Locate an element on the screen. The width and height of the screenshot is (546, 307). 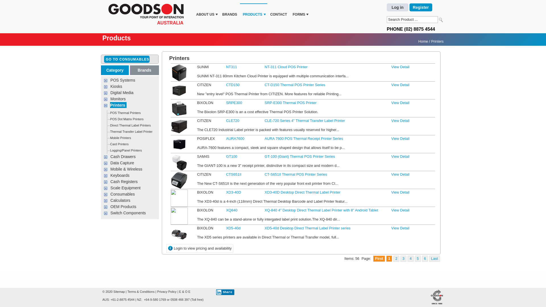
Brands is located at coordinates (144, 70).